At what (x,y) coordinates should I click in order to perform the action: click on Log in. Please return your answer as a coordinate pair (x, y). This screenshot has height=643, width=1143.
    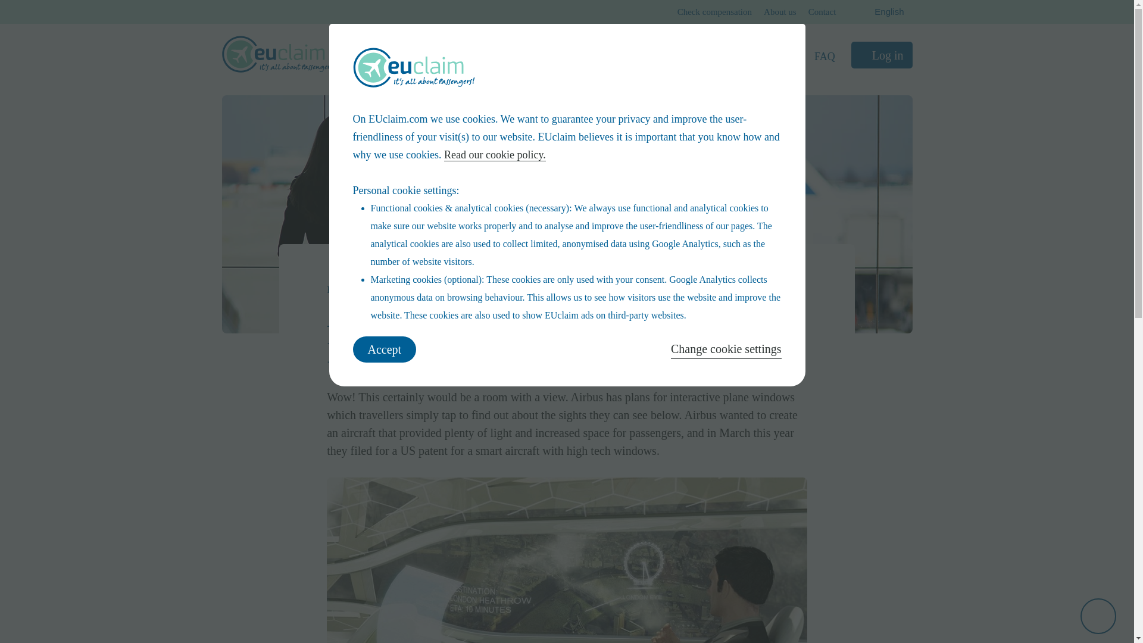
    Looking at the image, I should click on (882, 55).